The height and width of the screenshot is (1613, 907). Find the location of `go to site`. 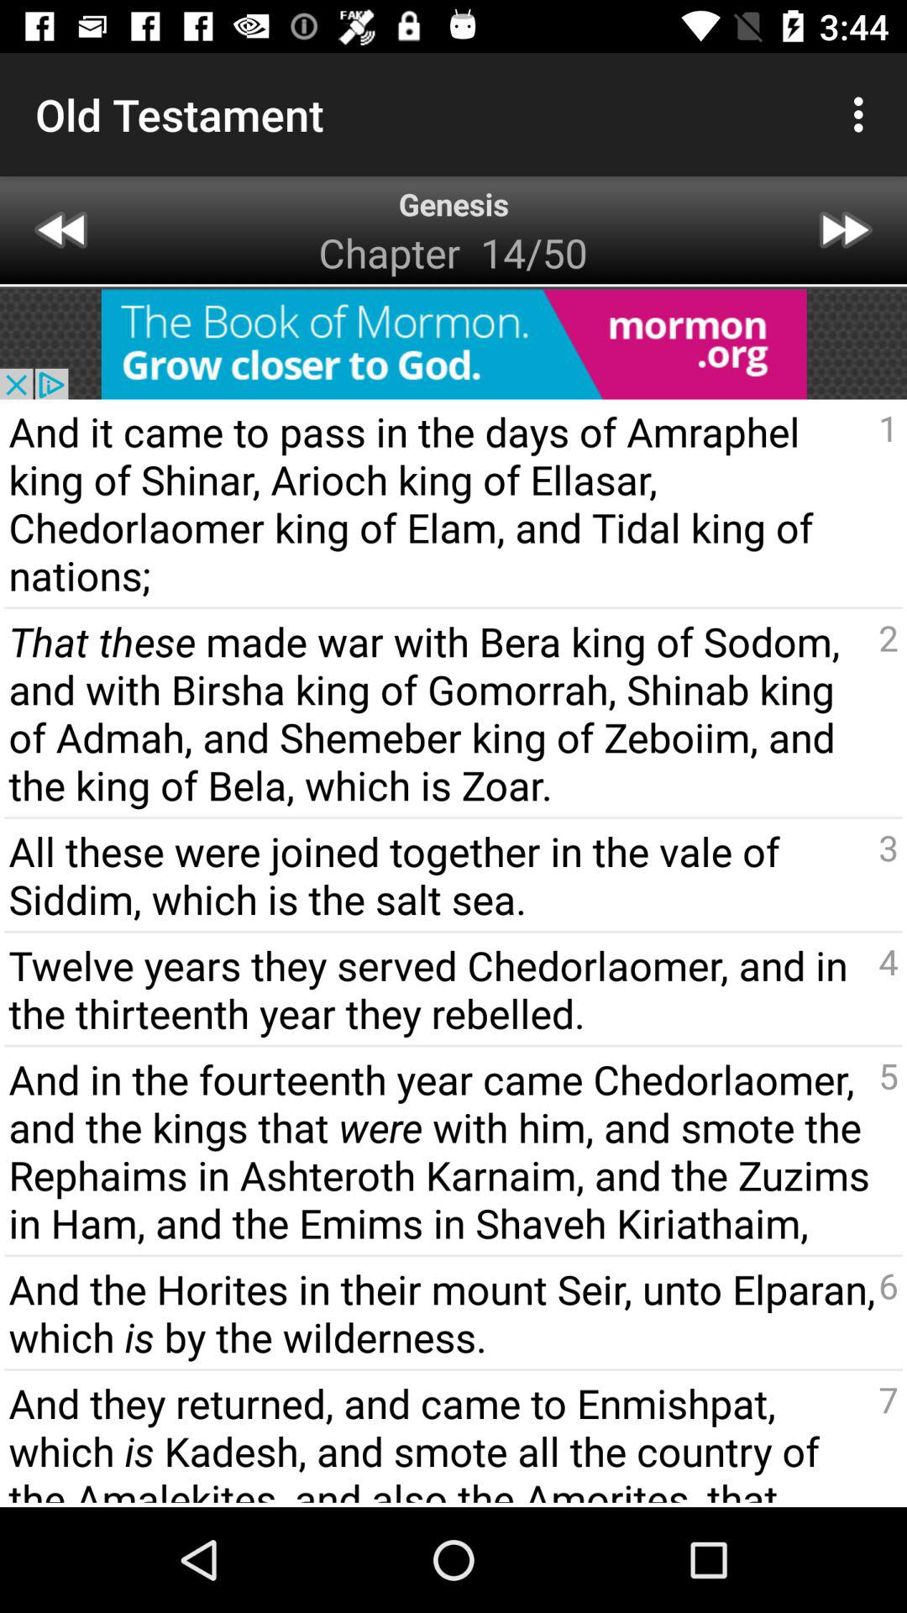

go to site is located at coordinates (453, 344).